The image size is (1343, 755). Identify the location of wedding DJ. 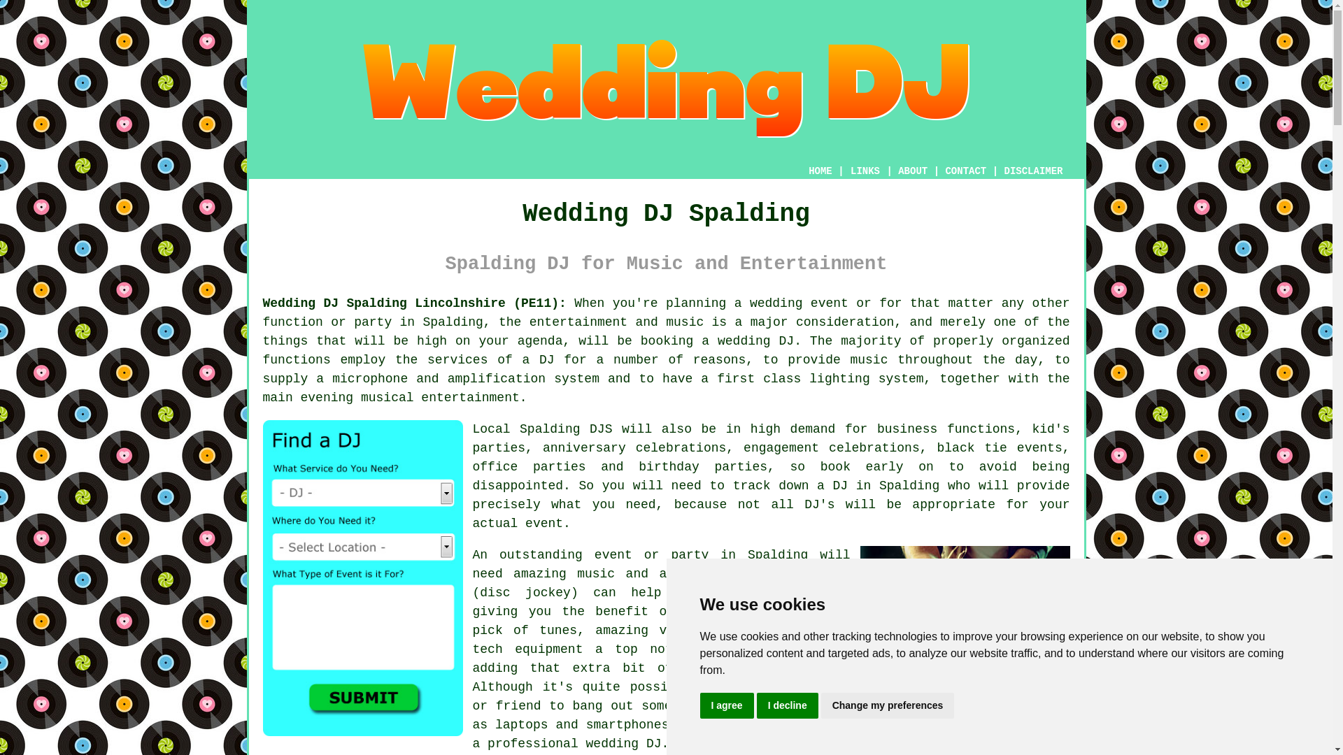
(624, 744).